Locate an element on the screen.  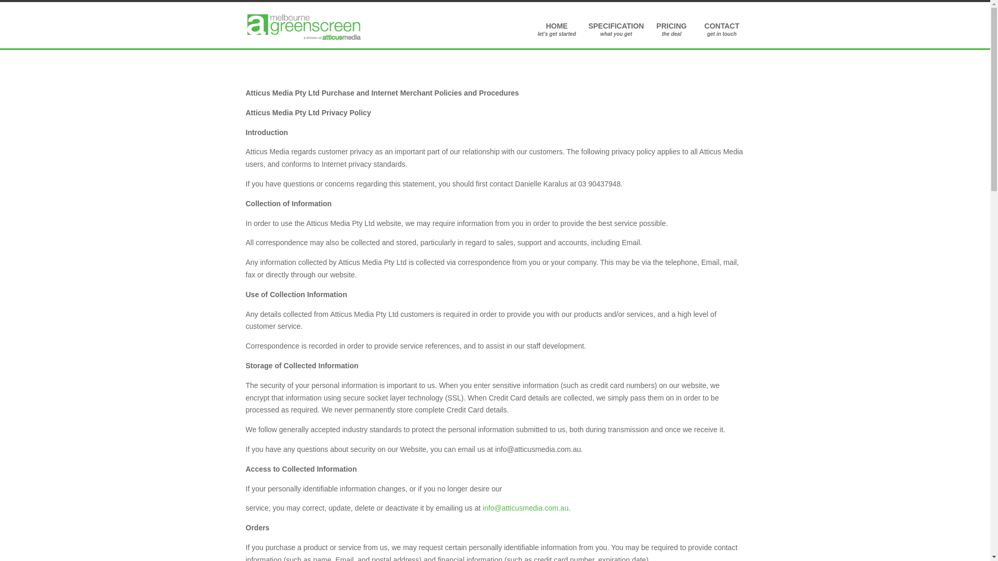
info@atticusmedia.com.au is located at coordinates (526, 508).